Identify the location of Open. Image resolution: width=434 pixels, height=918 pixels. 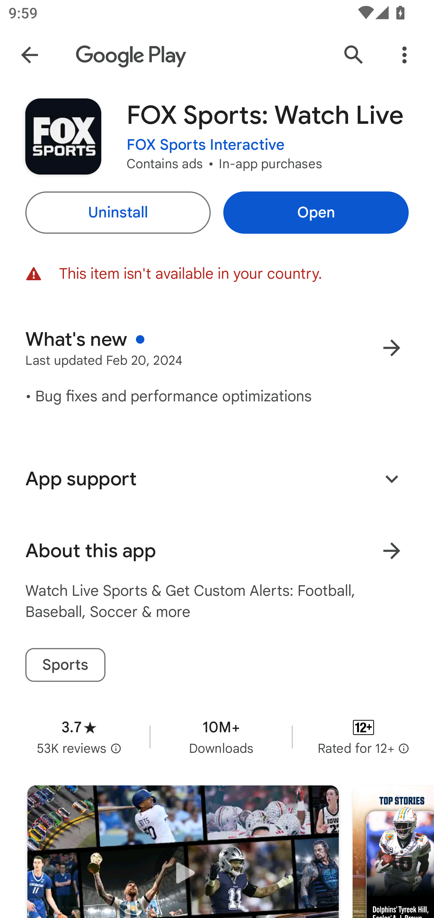
(316, 213).